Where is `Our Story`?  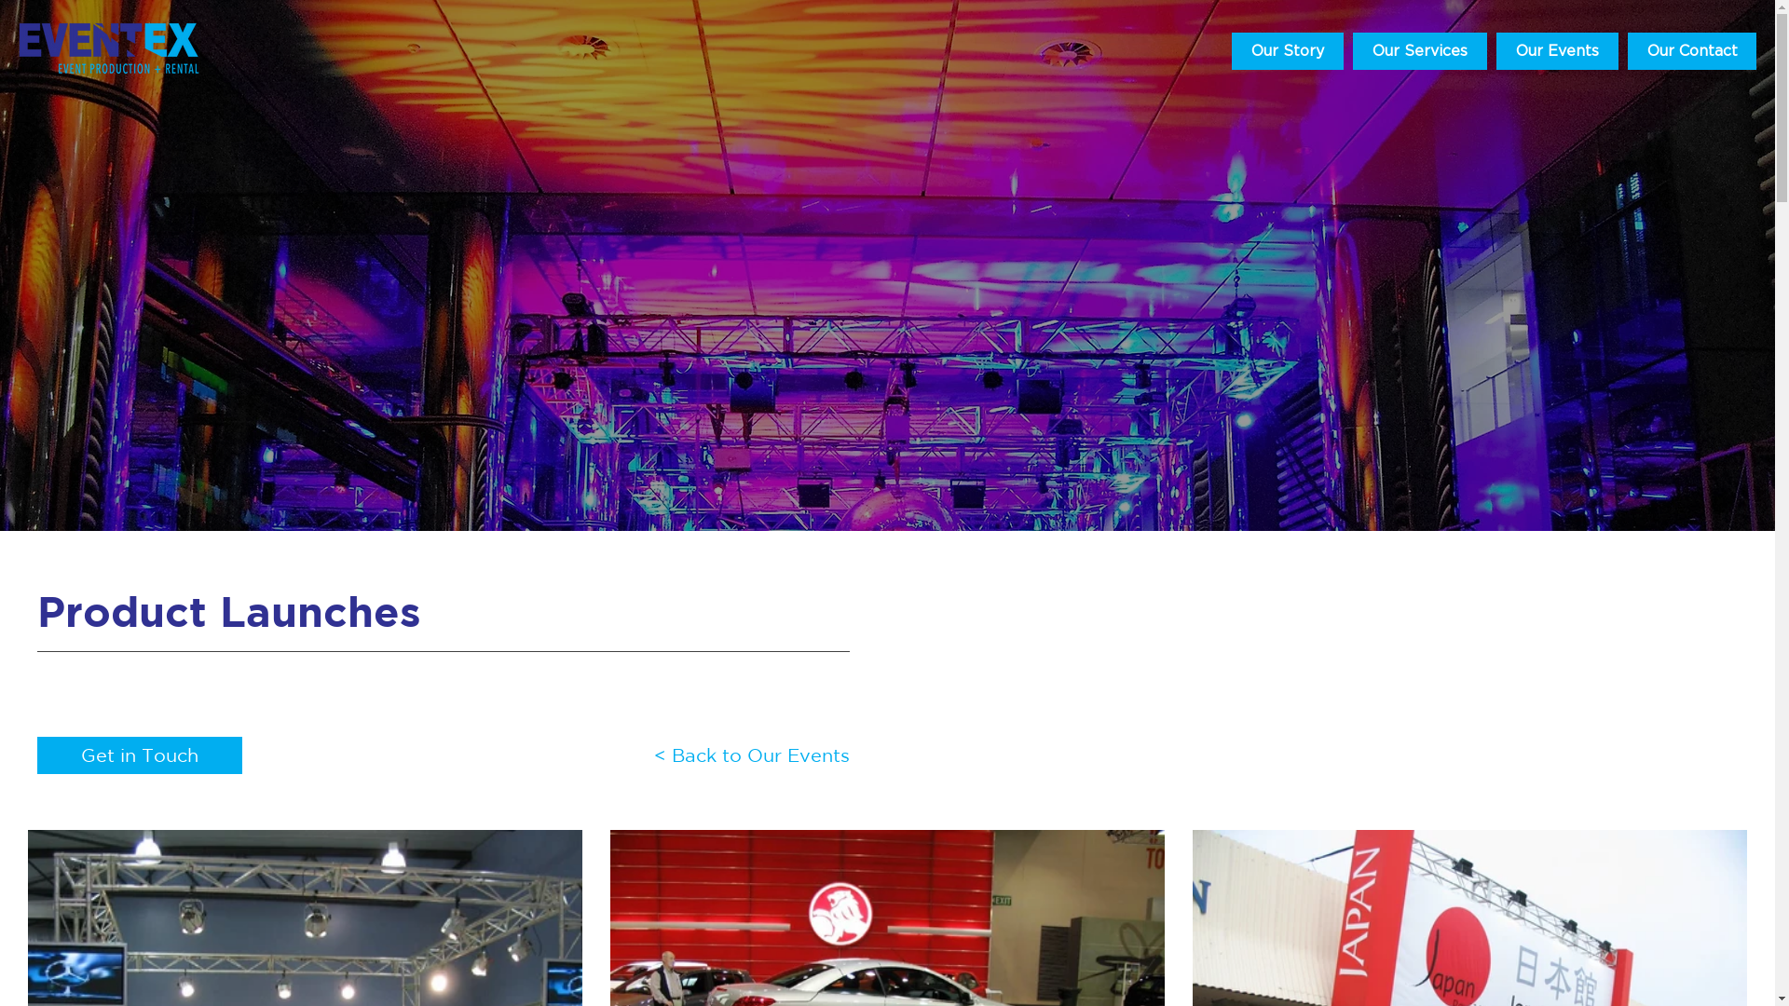
Our Story is located at coordinates (1288, 51).